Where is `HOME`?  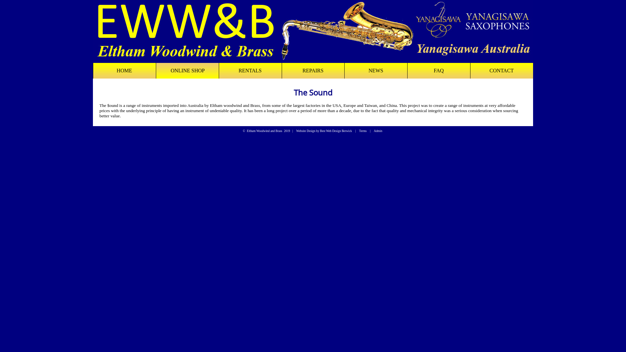
HOME is located at coordinates (125, 71).